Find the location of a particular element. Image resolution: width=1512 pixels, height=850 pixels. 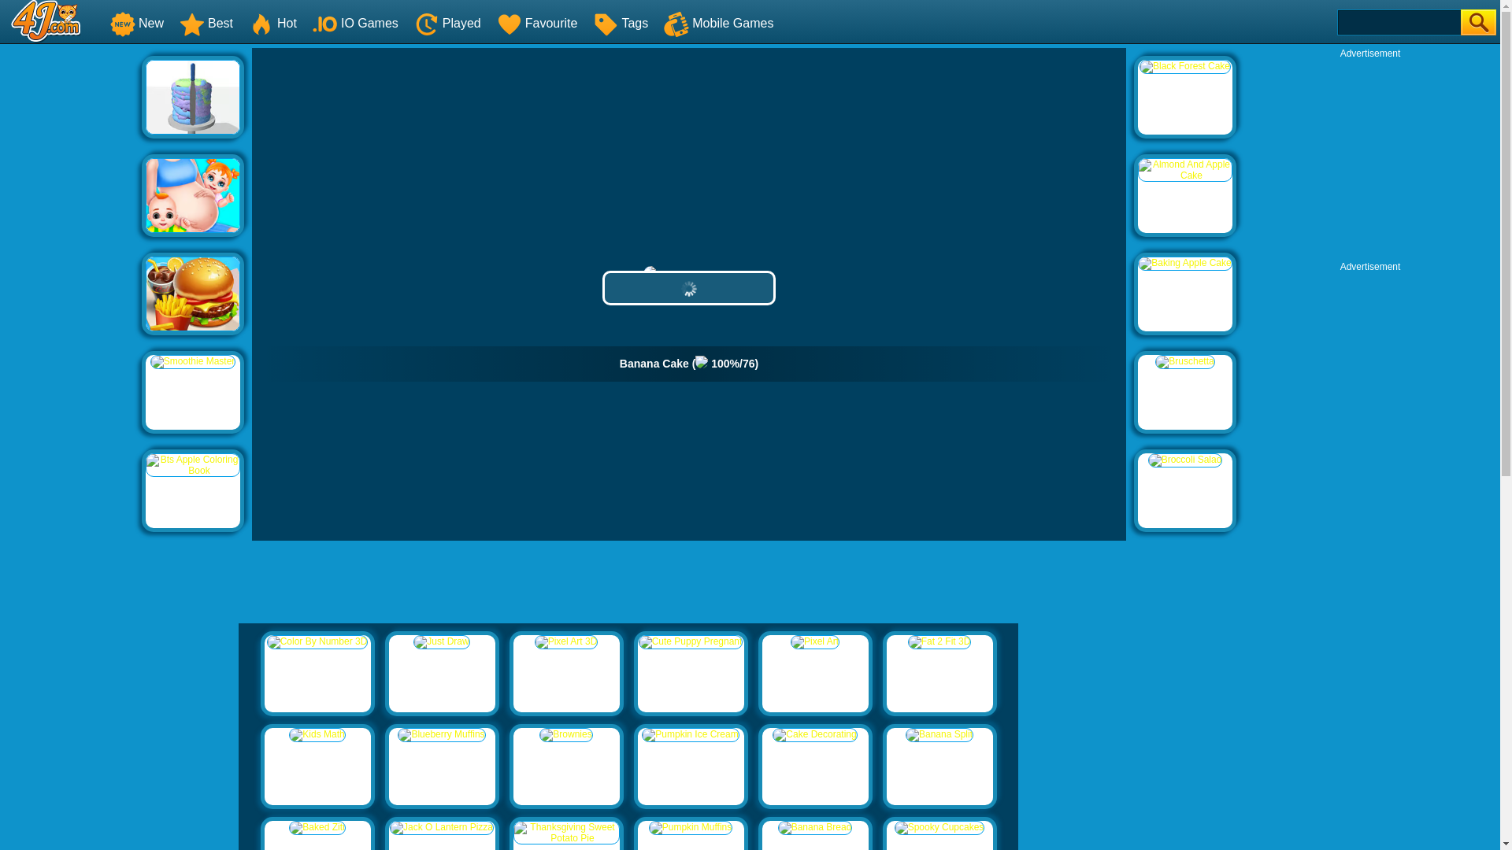

IO Games is located at coordinates (356, 22).